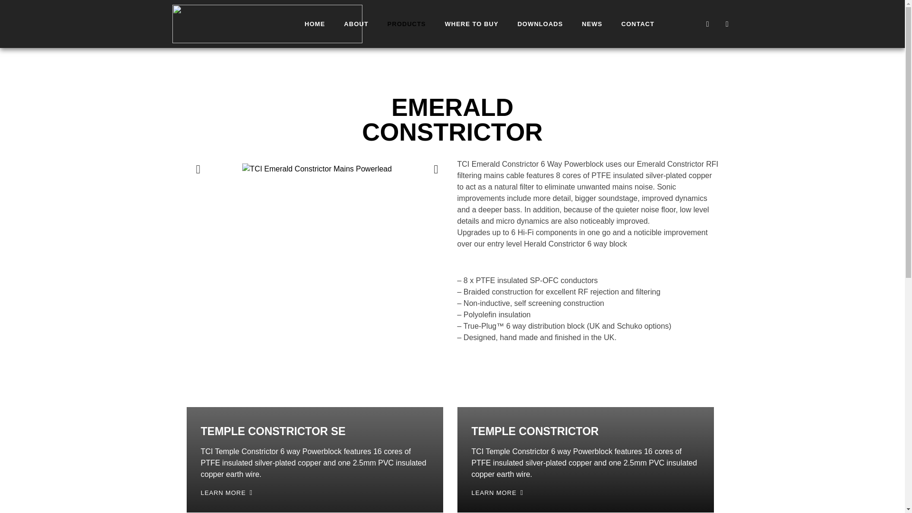 This screenshot has height=513, width=912. Describe the element at coordinates (314, 24) in the screenshot. I see `HOME` at that location.